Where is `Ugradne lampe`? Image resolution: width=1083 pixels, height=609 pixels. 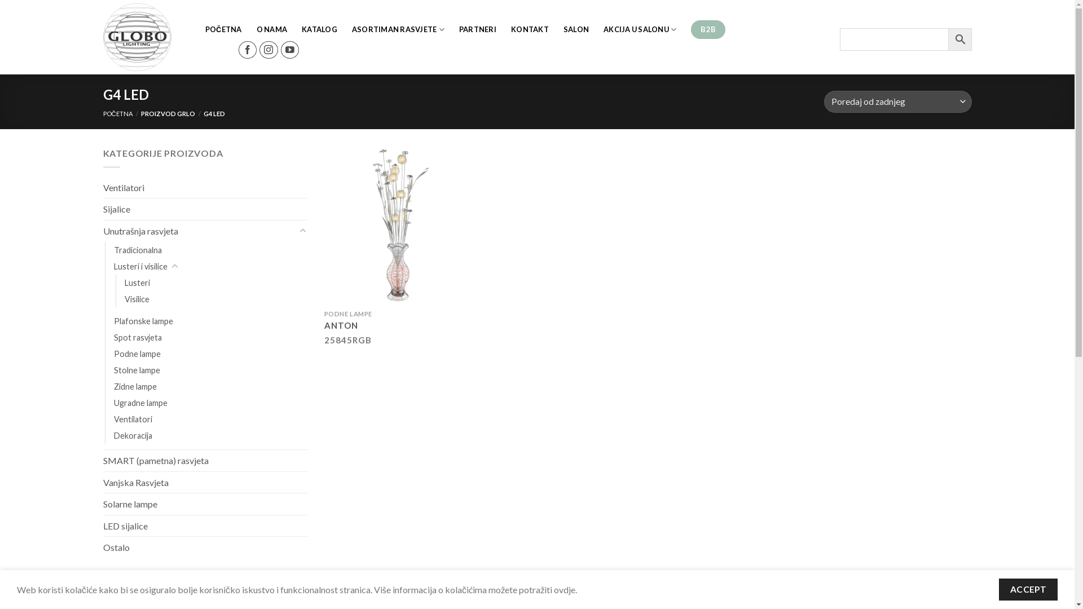 Ugradne lampe is located at coordinates (141, 403).